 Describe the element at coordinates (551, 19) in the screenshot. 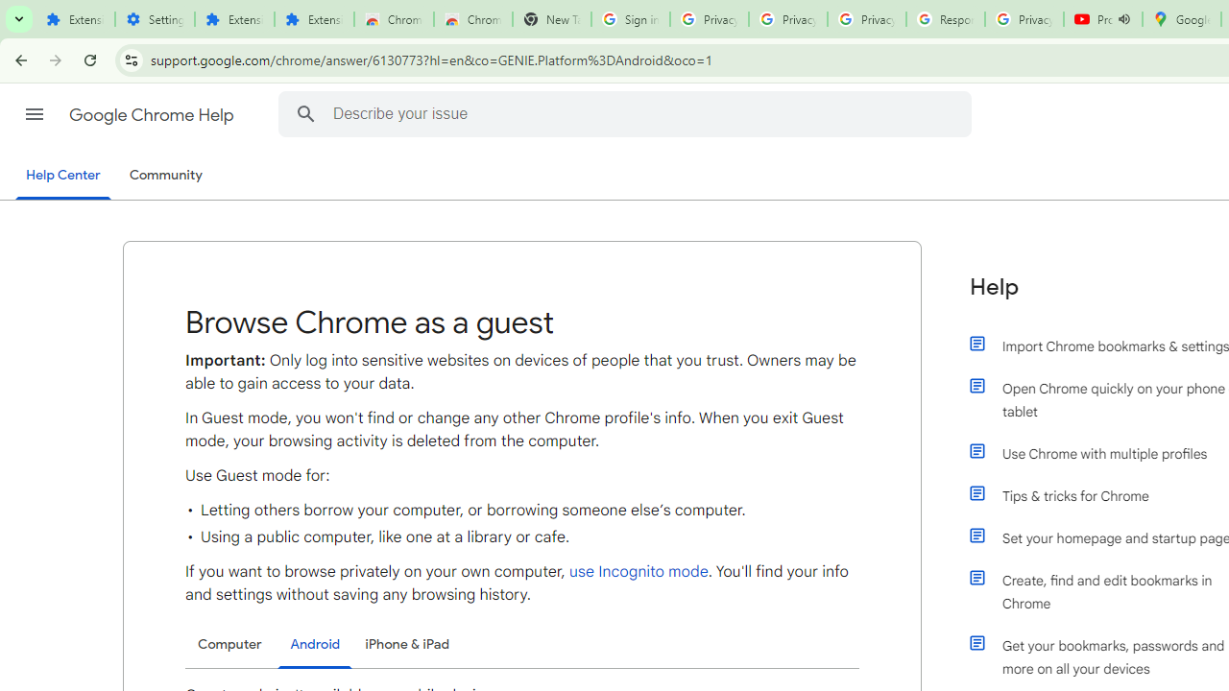

I see `New Tab` at that location.